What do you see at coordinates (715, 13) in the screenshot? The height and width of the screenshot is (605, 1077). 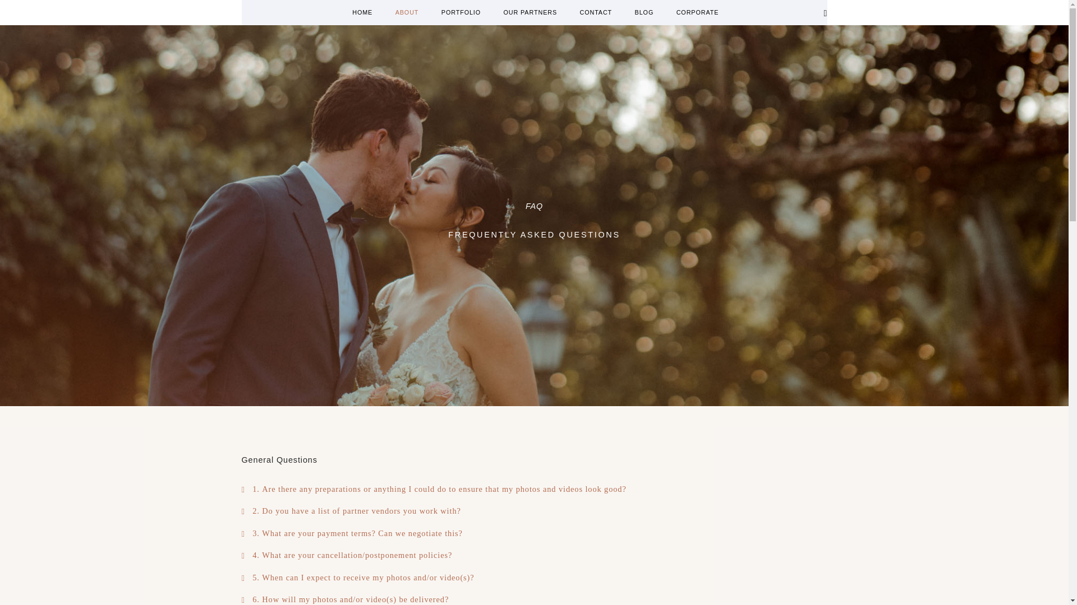 I see `Blog` at bounding box center [715, 13].